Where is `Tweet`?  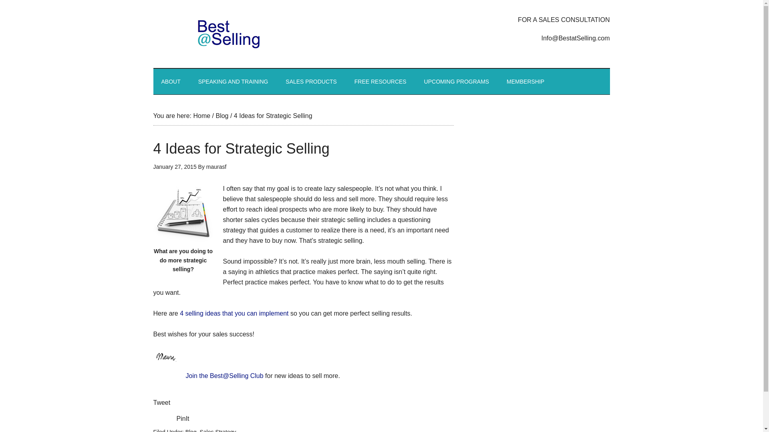 Tweet is located at coordinates (161, 402).